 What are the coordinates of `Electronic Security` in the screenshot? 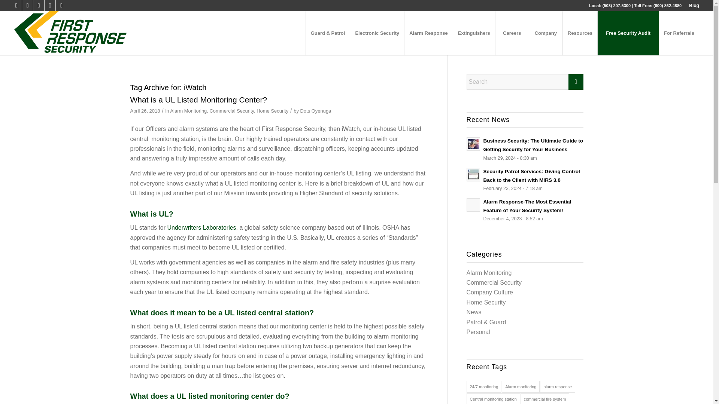 It's located at (377, 33).